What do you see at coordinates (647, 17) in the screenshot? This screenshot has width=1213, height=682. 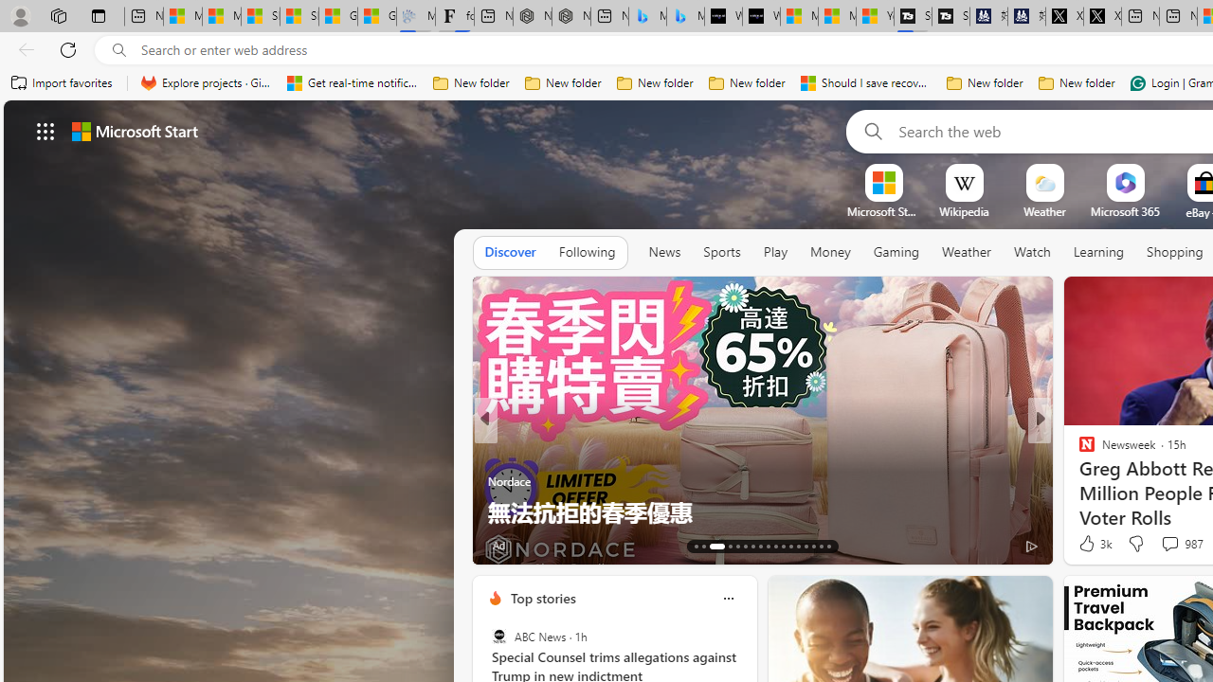 I see `Microsoft Bing Travel - Stays in Bangkok, Bangkok, Thailand` at bounding box center [647, 17].